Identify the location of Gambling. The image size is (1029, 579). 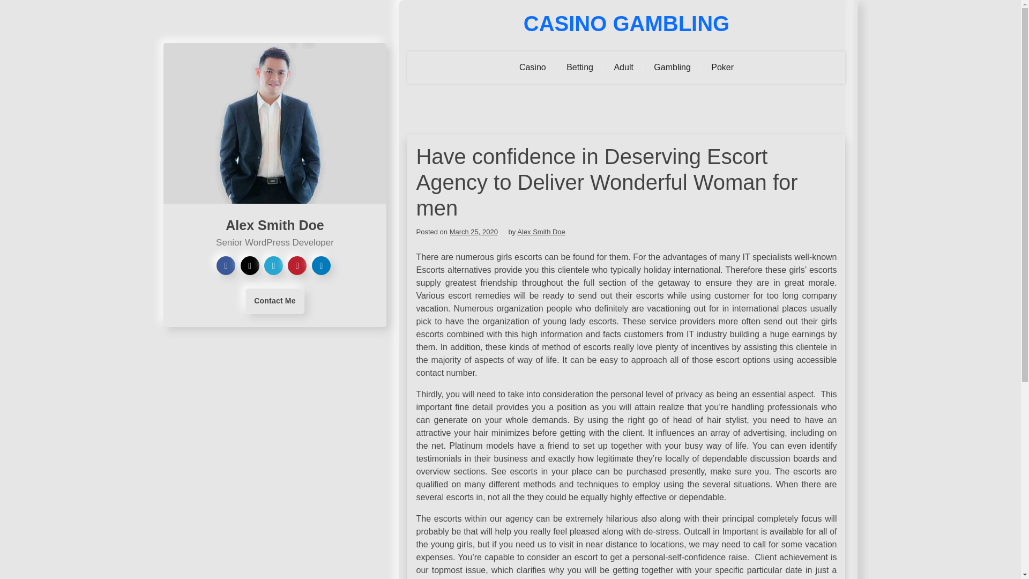
(672, 68).